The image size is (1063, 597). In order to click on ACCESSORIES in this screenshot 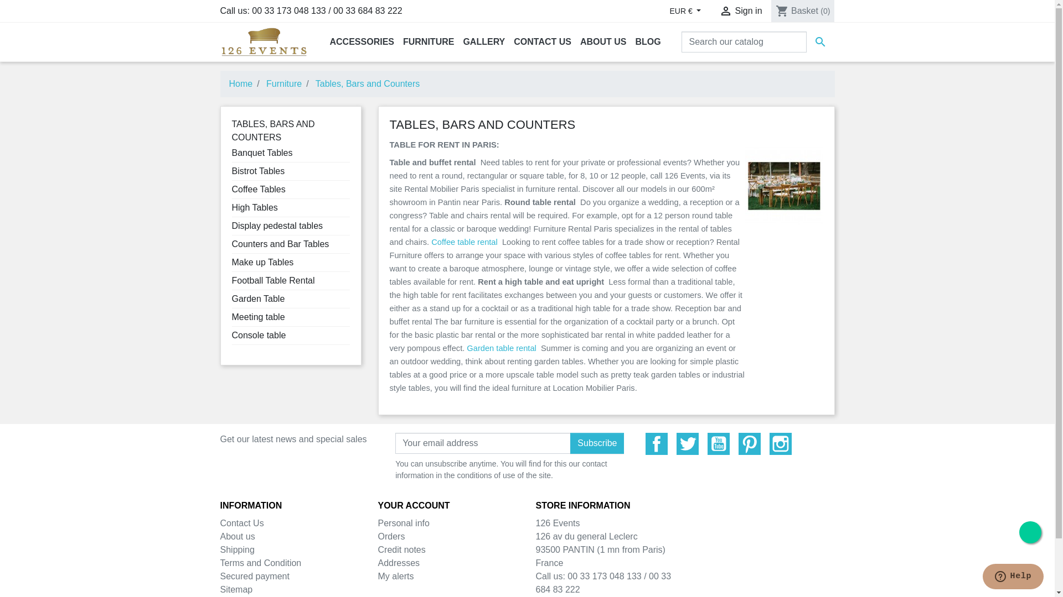, I will do `click(362, 42)`.